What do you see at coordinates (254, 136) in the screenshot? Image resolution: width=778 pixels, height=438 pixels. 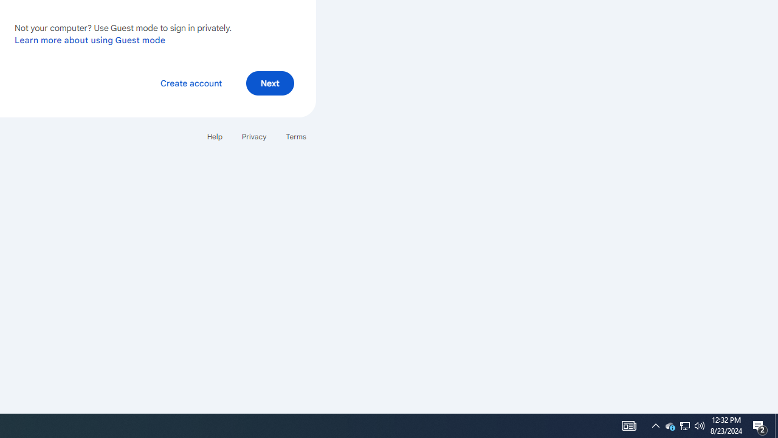 I see `Privacy` at bounding box center [254, 136].